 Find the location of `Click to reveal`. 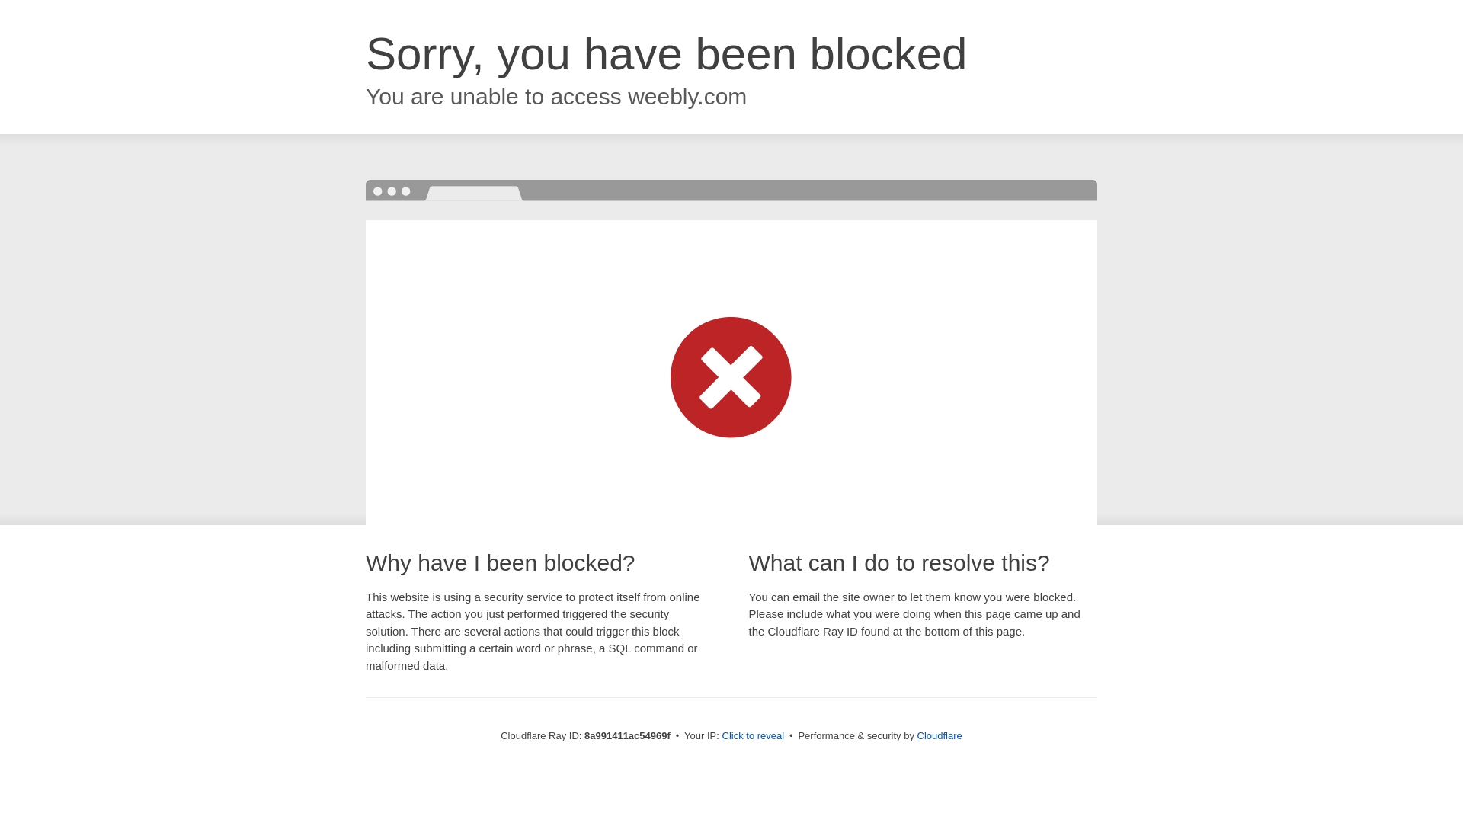

Click to reveal is located at coordinates (753, 736).